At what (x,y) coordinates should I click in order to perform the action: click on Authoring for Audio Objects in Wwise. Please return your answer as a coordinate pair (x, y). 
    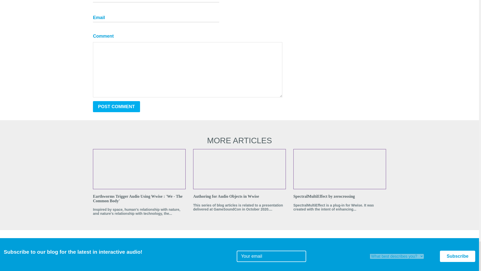
    Looking at the image, I should click on (239, 196).